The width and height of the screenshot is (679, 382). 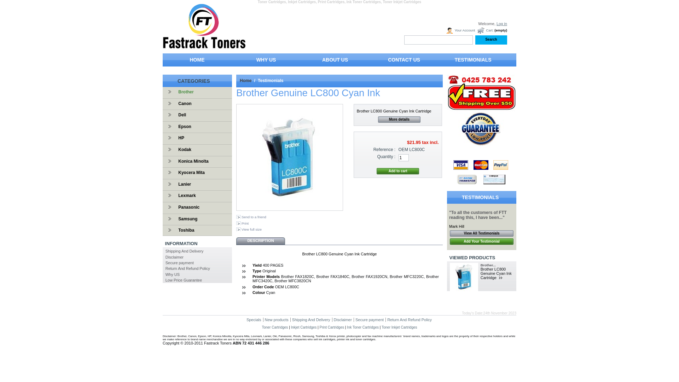 What do you see at coordinates (277, 320) in the screenshot?
I see `New products` at bounding box center [277, 320].